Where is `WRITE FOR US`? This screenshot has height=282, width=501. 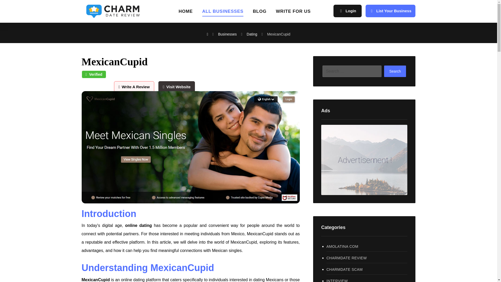
WRITE FOR US is located at coordinates (293, 13).